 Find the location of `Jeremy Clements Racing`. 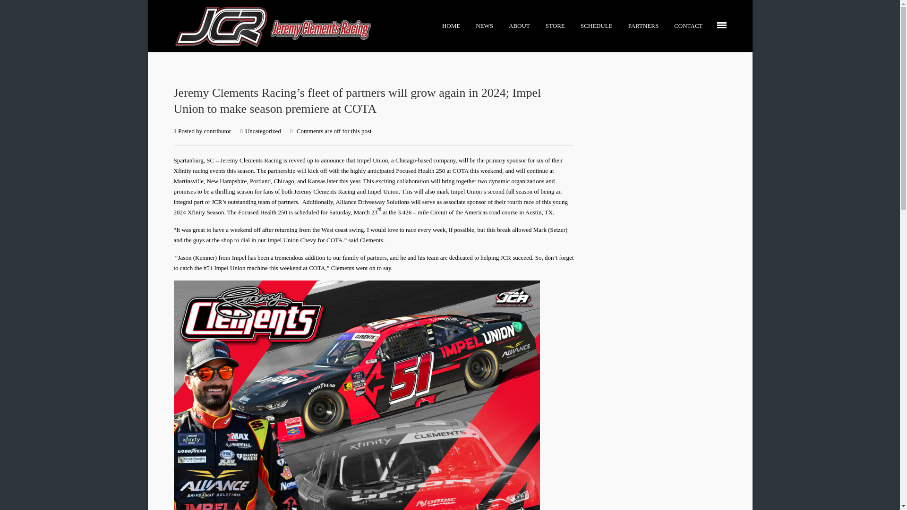

Jeremy Clements Racing is located at coordinates (276, 26).